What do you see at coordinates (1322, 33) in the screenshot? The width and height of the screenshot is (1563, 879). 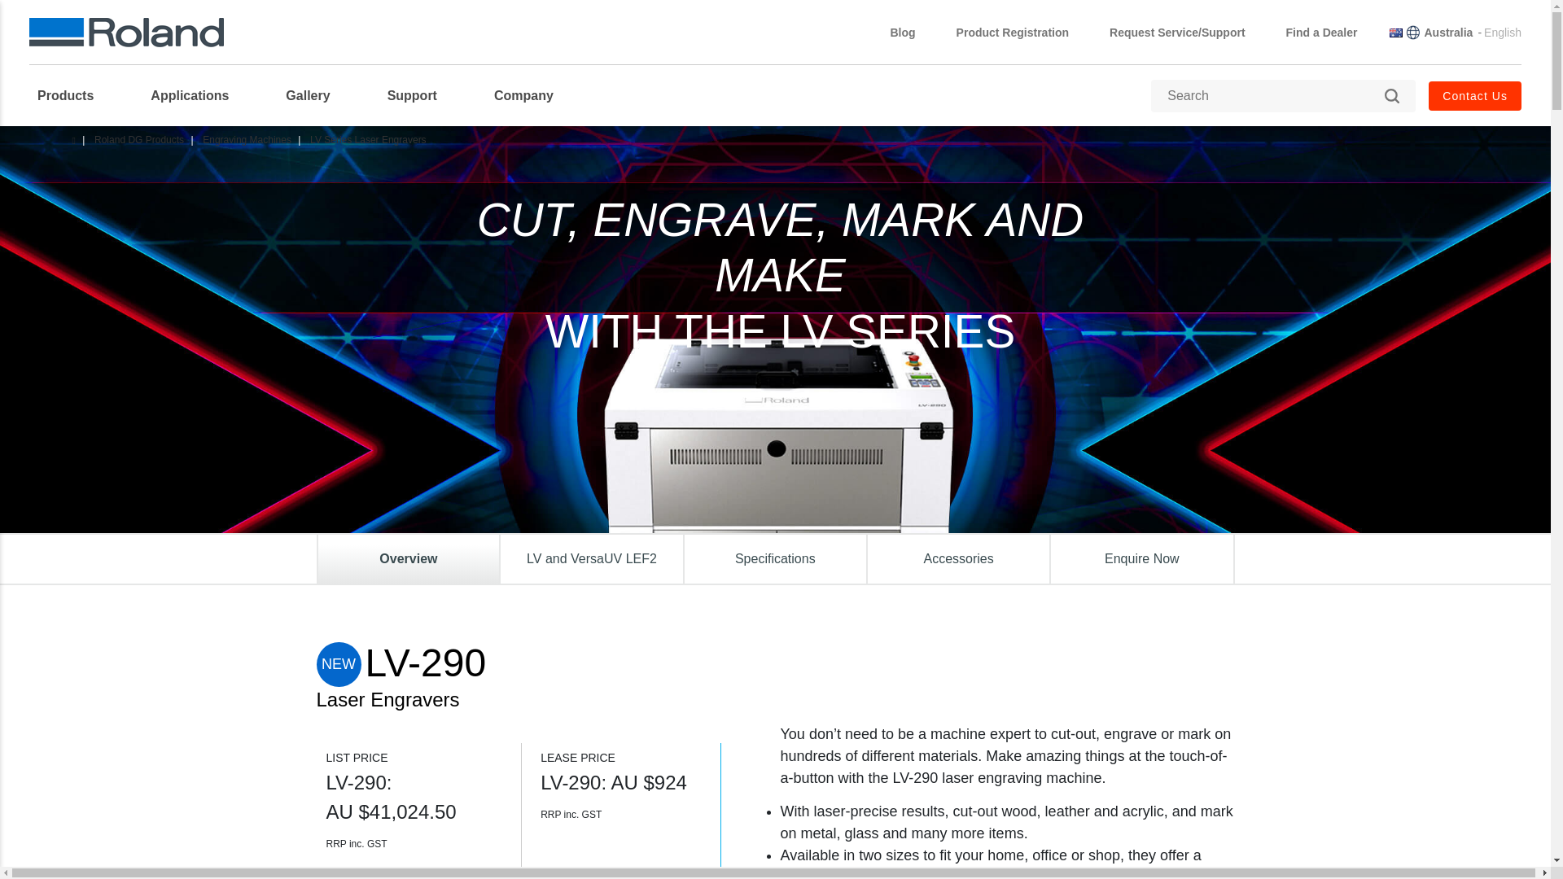 I see `Find a Dealer` at bounding box center [1322, 33].